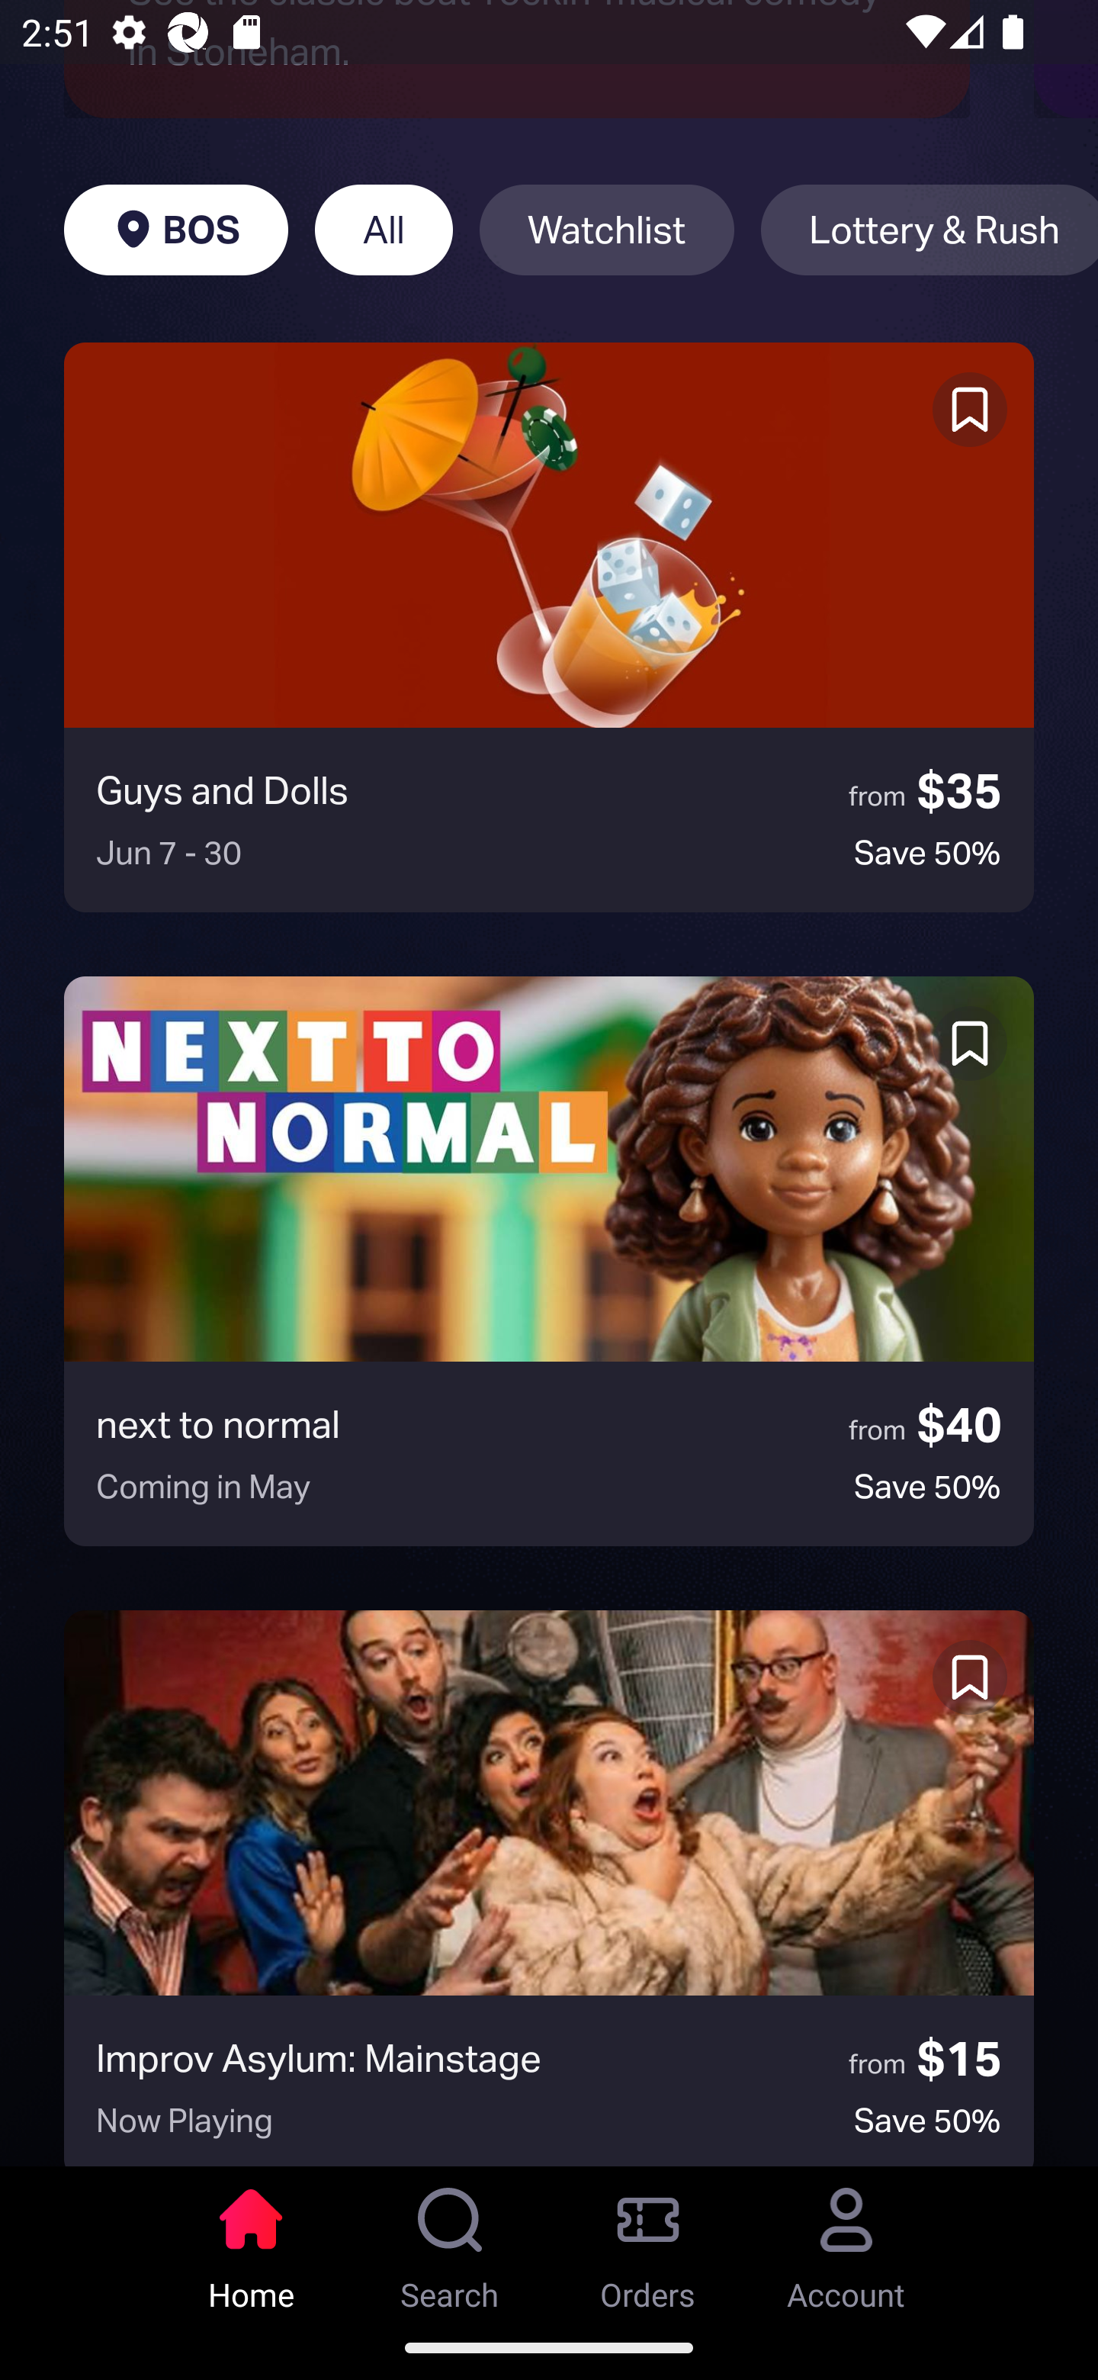  Describe the element at coordinates (450, 2240) in the screenshot. I see `Search` at that location.